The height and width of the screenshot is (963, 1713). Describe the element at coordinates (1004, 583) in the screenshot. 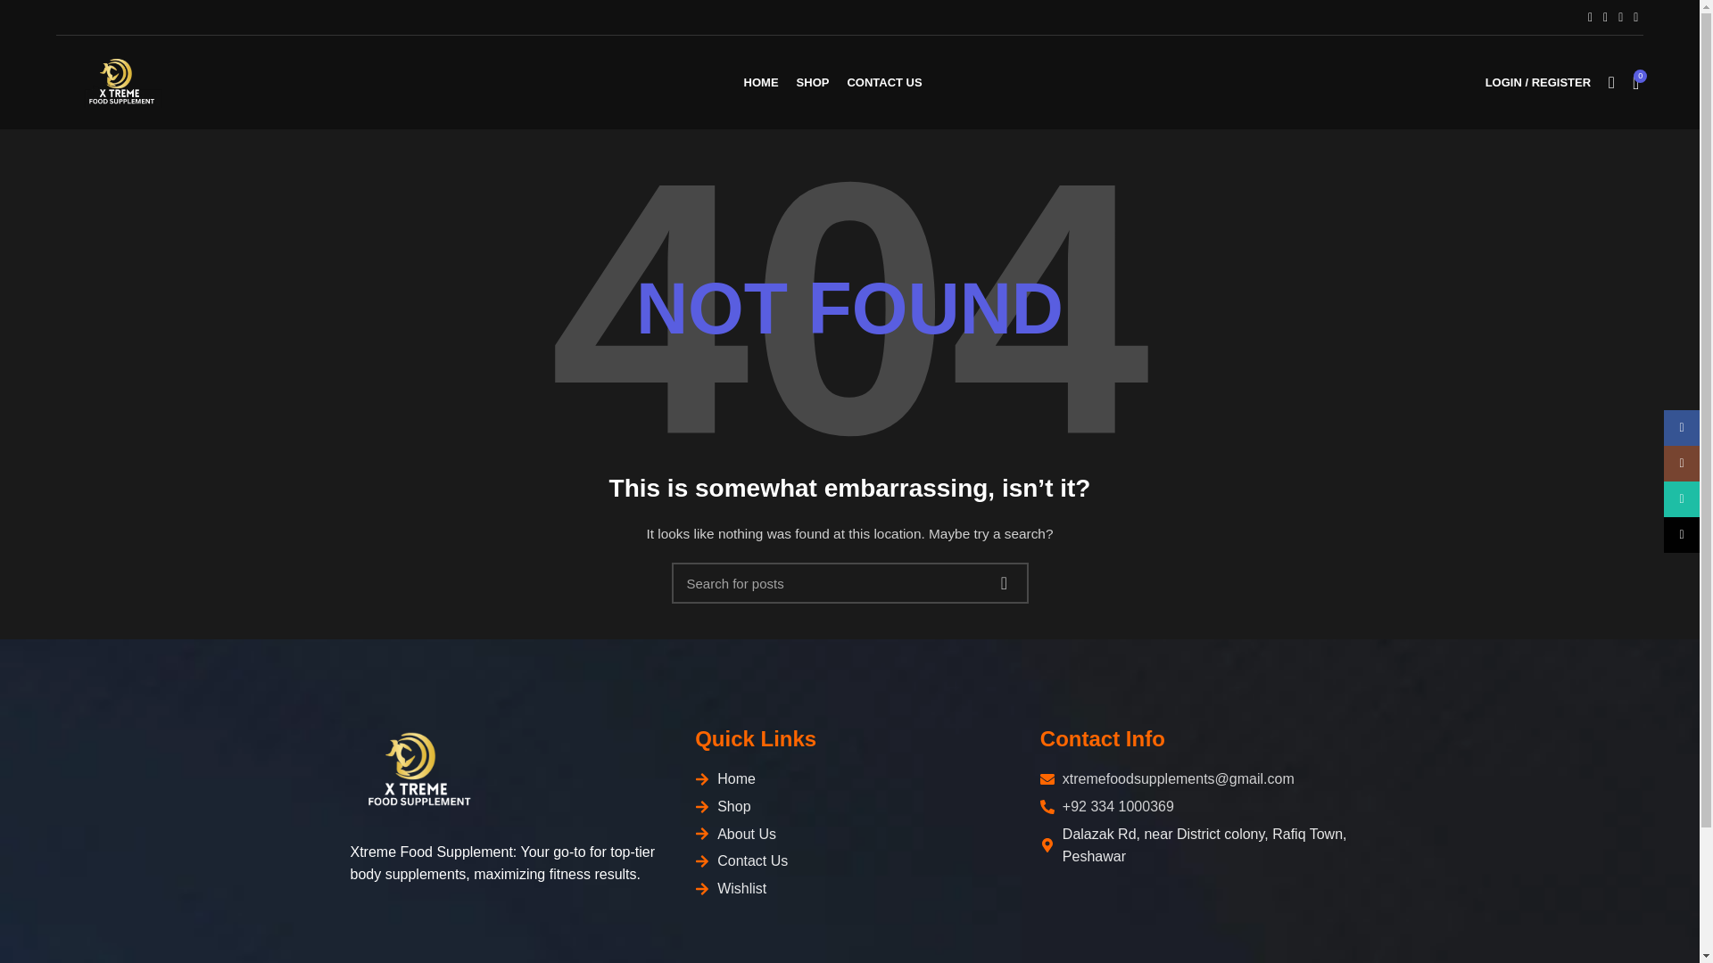

I see `SEARCH` at that location.